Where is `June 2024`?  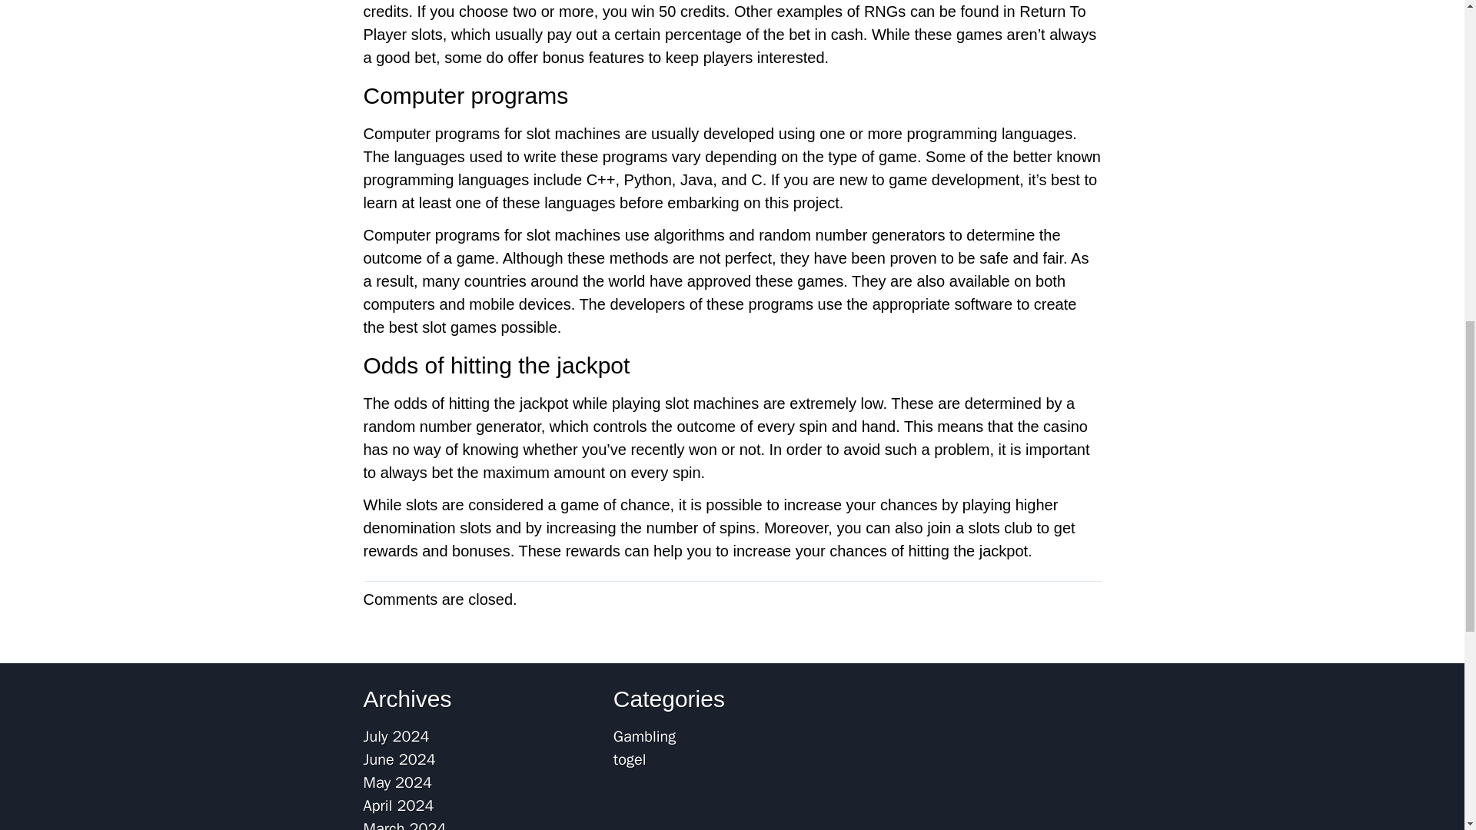
June 2024 is located at coordinates (399, 759).